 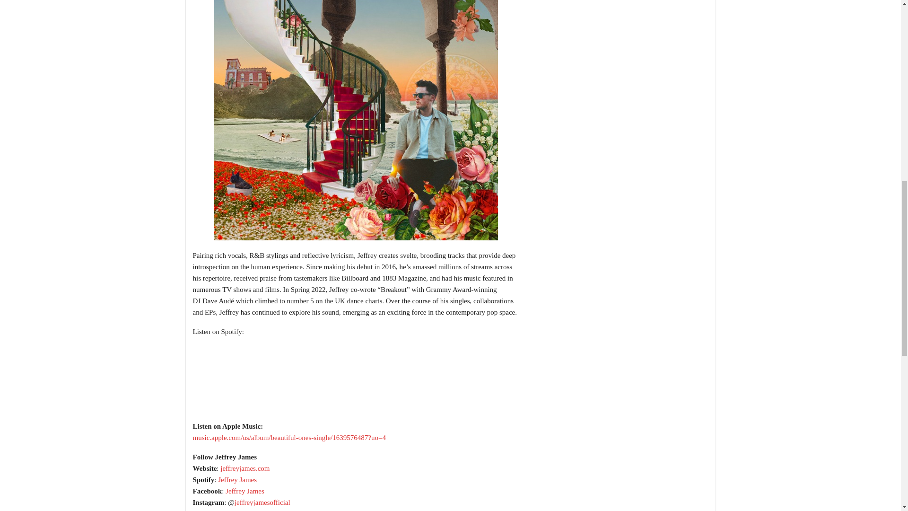 What do you see at coordinates (243, 510) in the screenshot?
I see `jeffreyjames` at bounding box center [243, 510].